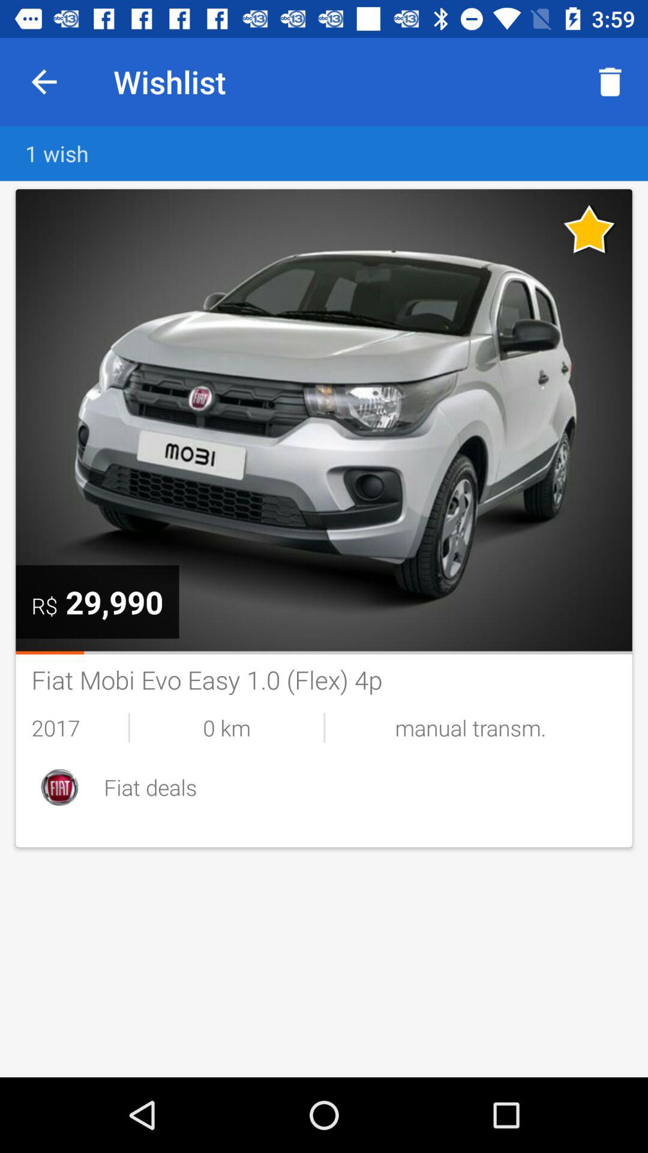 The image size is (648, 1153). I want to click on choose the item below the fiat mobi evo item, so click(79, 728).